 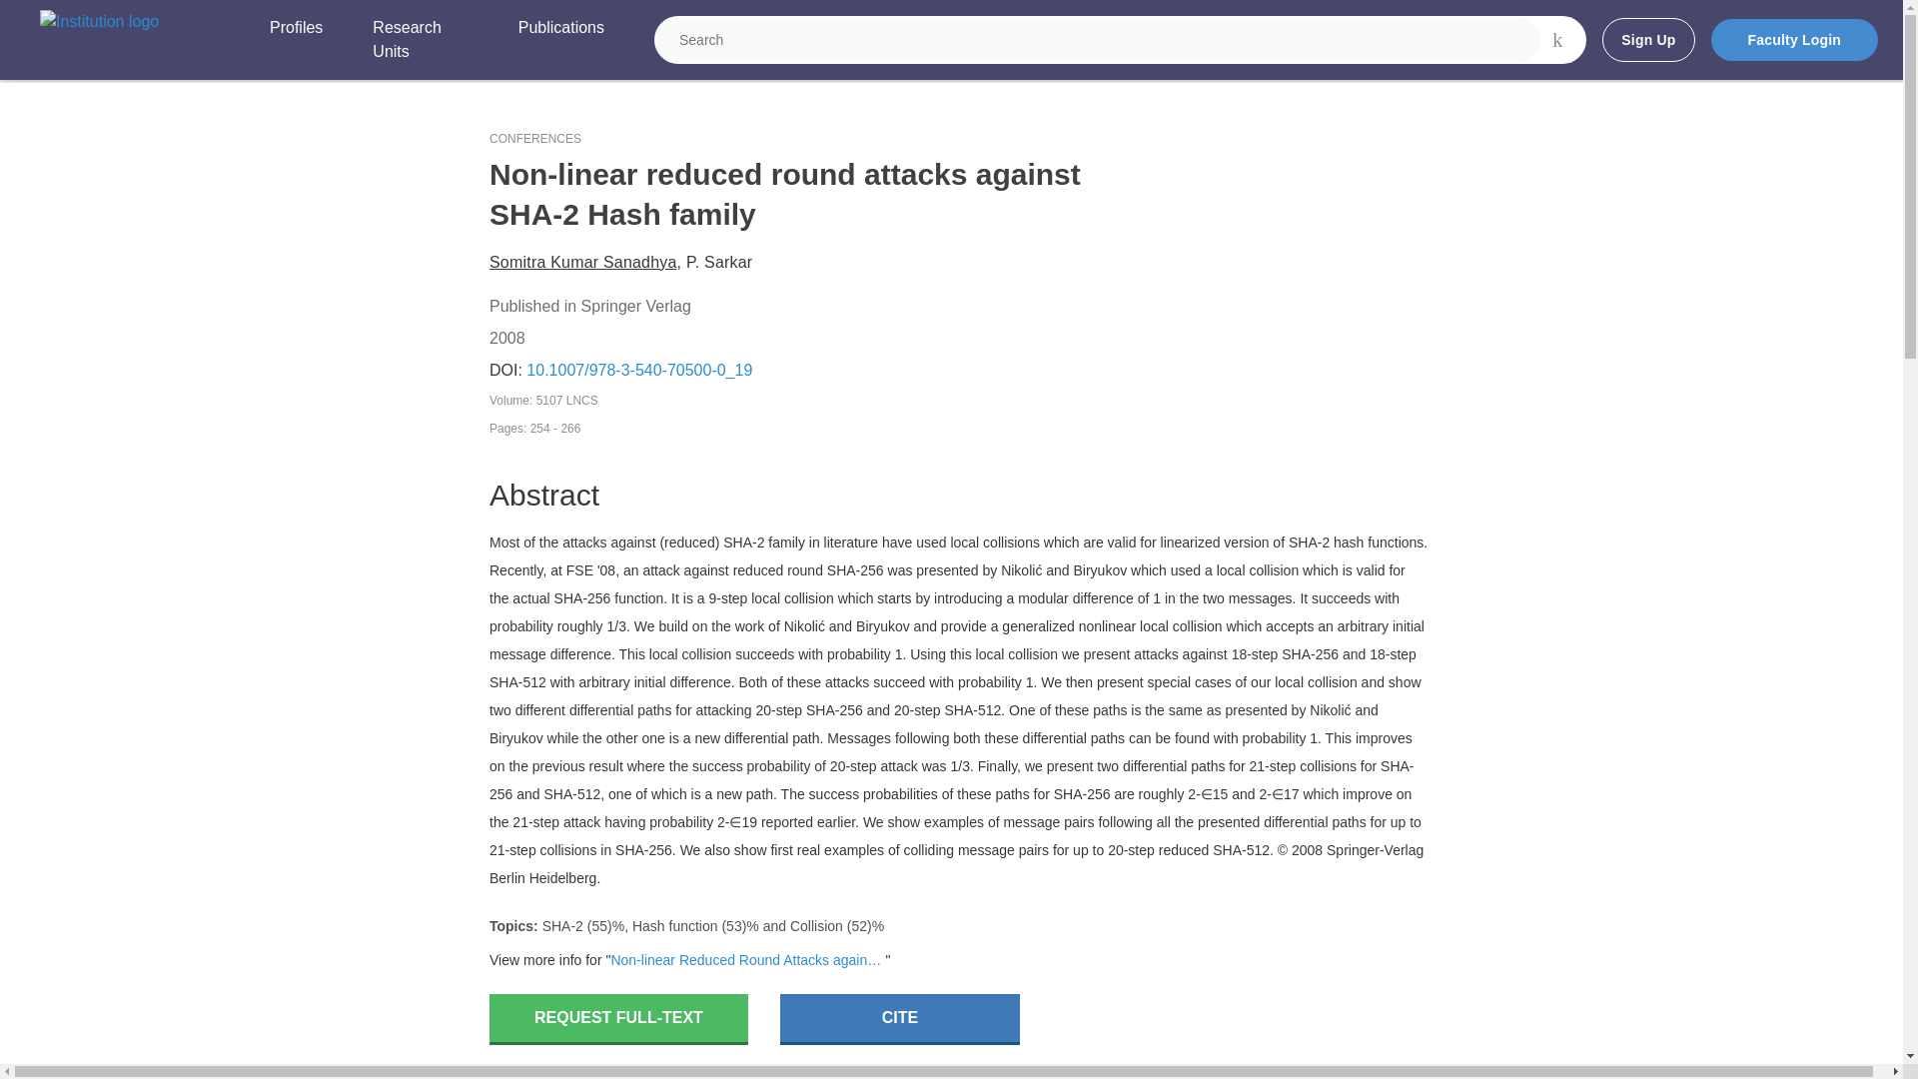 I want to click on REQUEST FULL-TEXT, so click(x=617, y=1019).